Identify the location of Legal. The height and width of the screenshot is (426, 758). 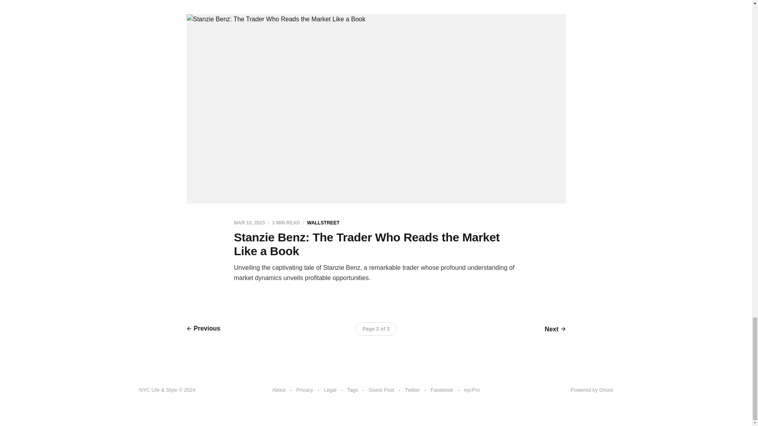
(330, 390).